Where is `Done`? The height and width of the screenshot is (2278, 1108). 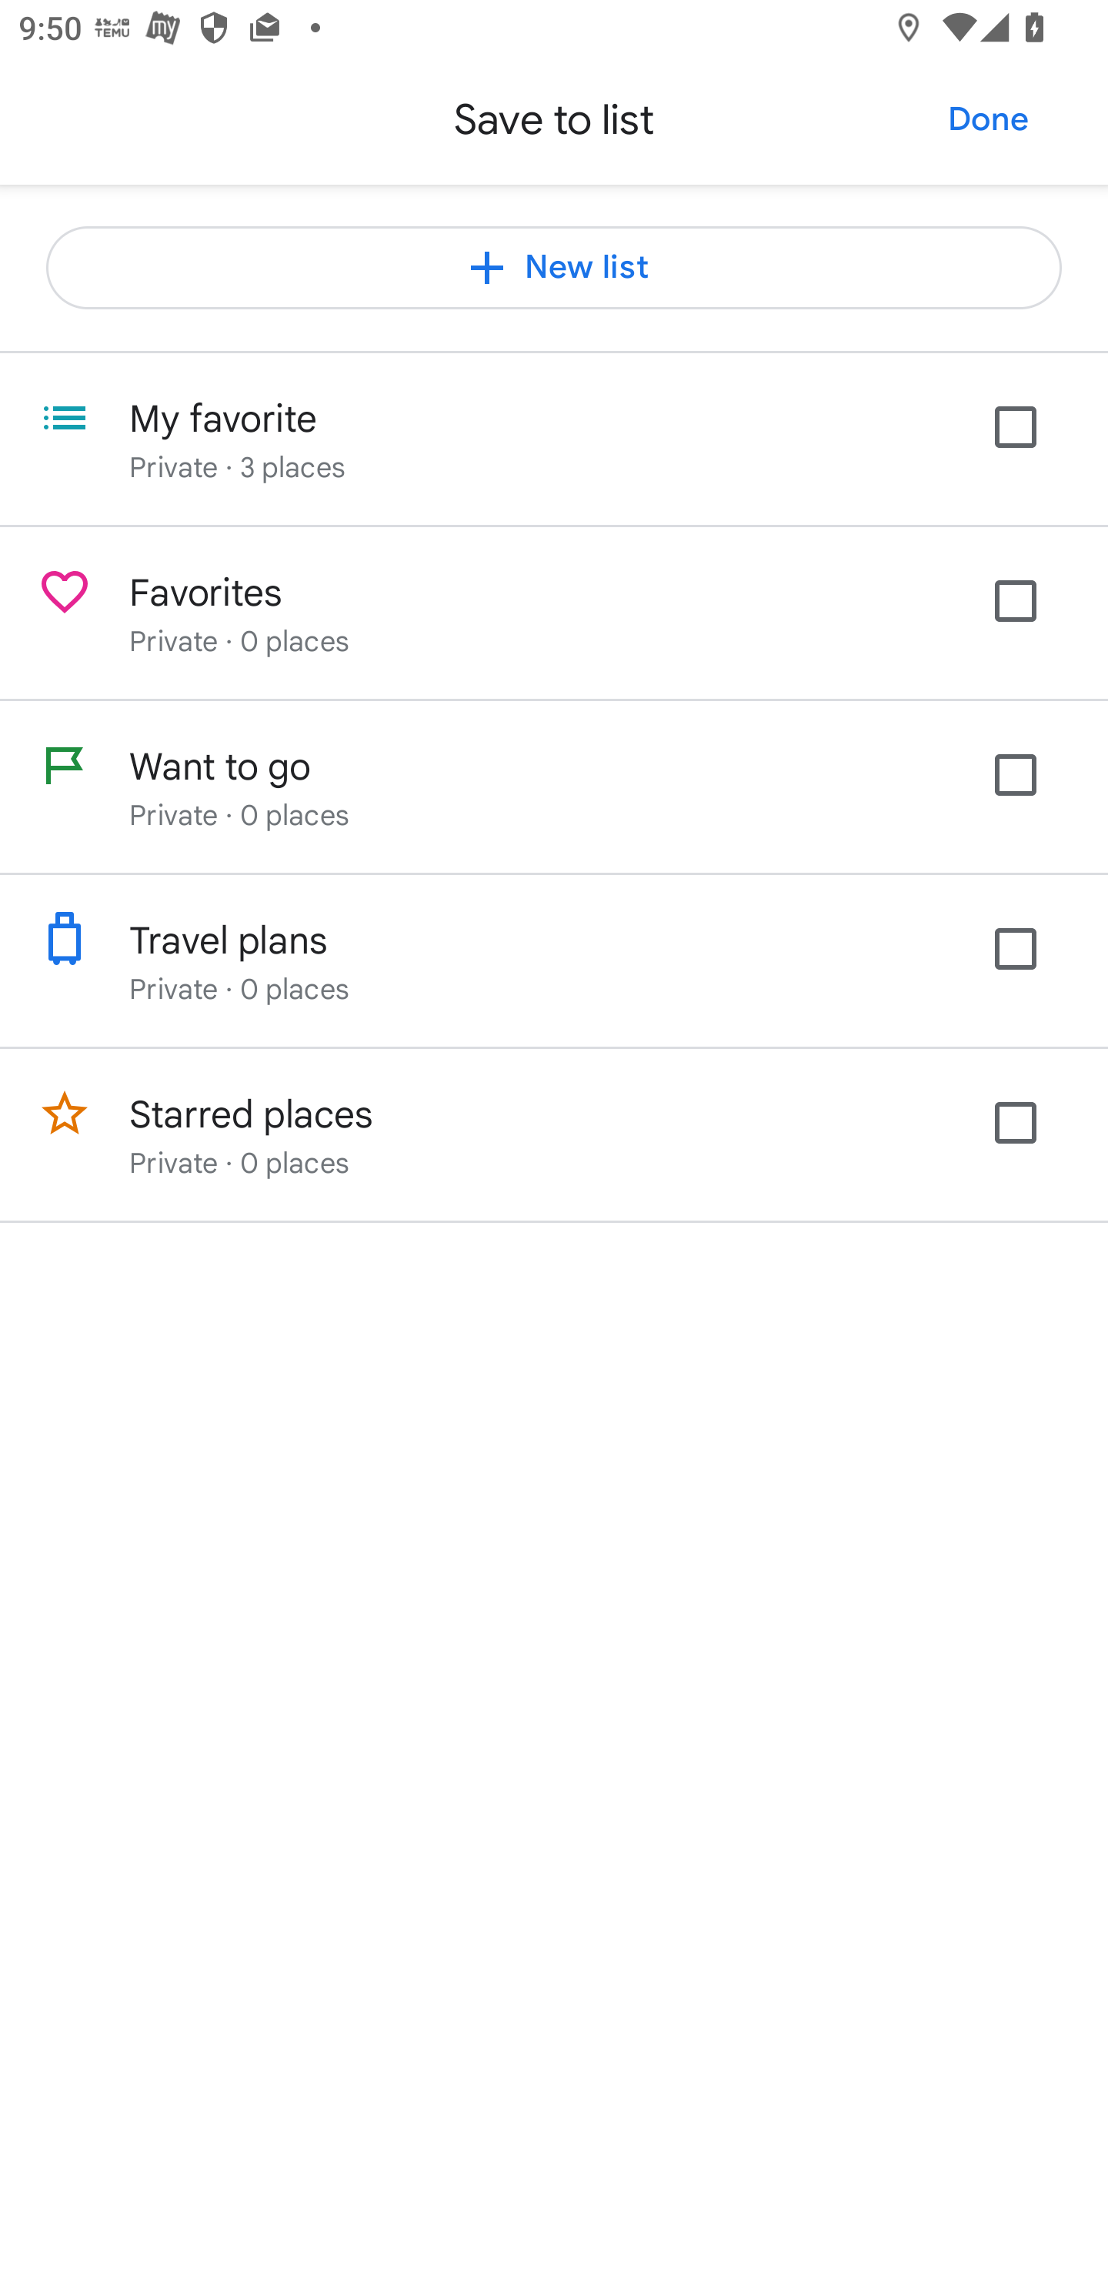 Done is located at coordinates (988, 119).